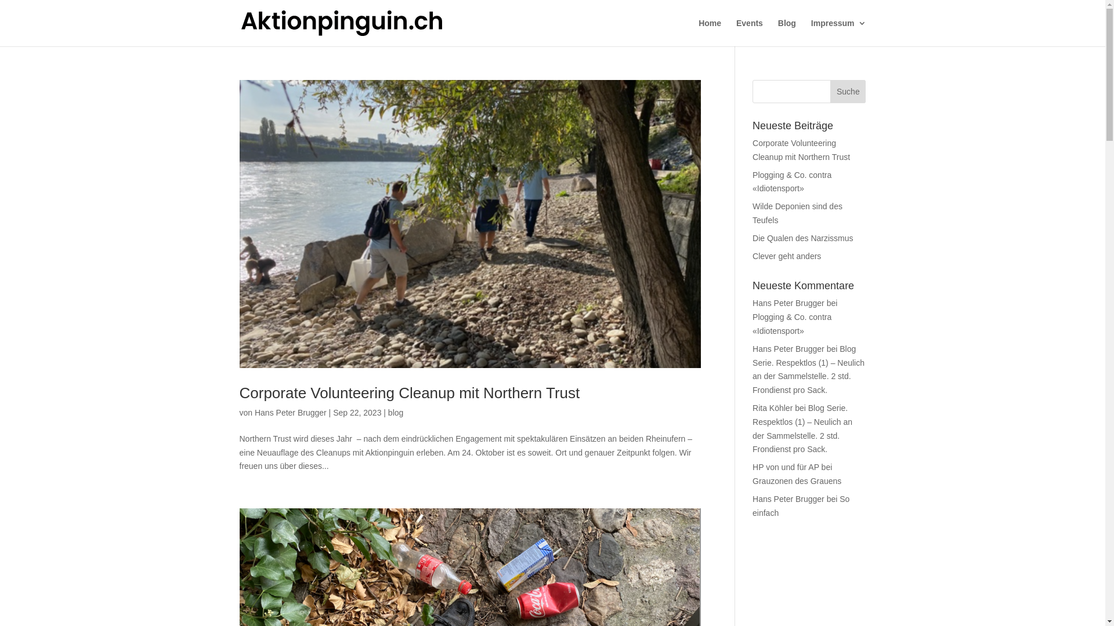 Image resolution: width=1114 pixels, height=626 pixels. Describe the element at coordinates (789, 303) in the screenshot. I see `Hans Peter Brugger` at that location.